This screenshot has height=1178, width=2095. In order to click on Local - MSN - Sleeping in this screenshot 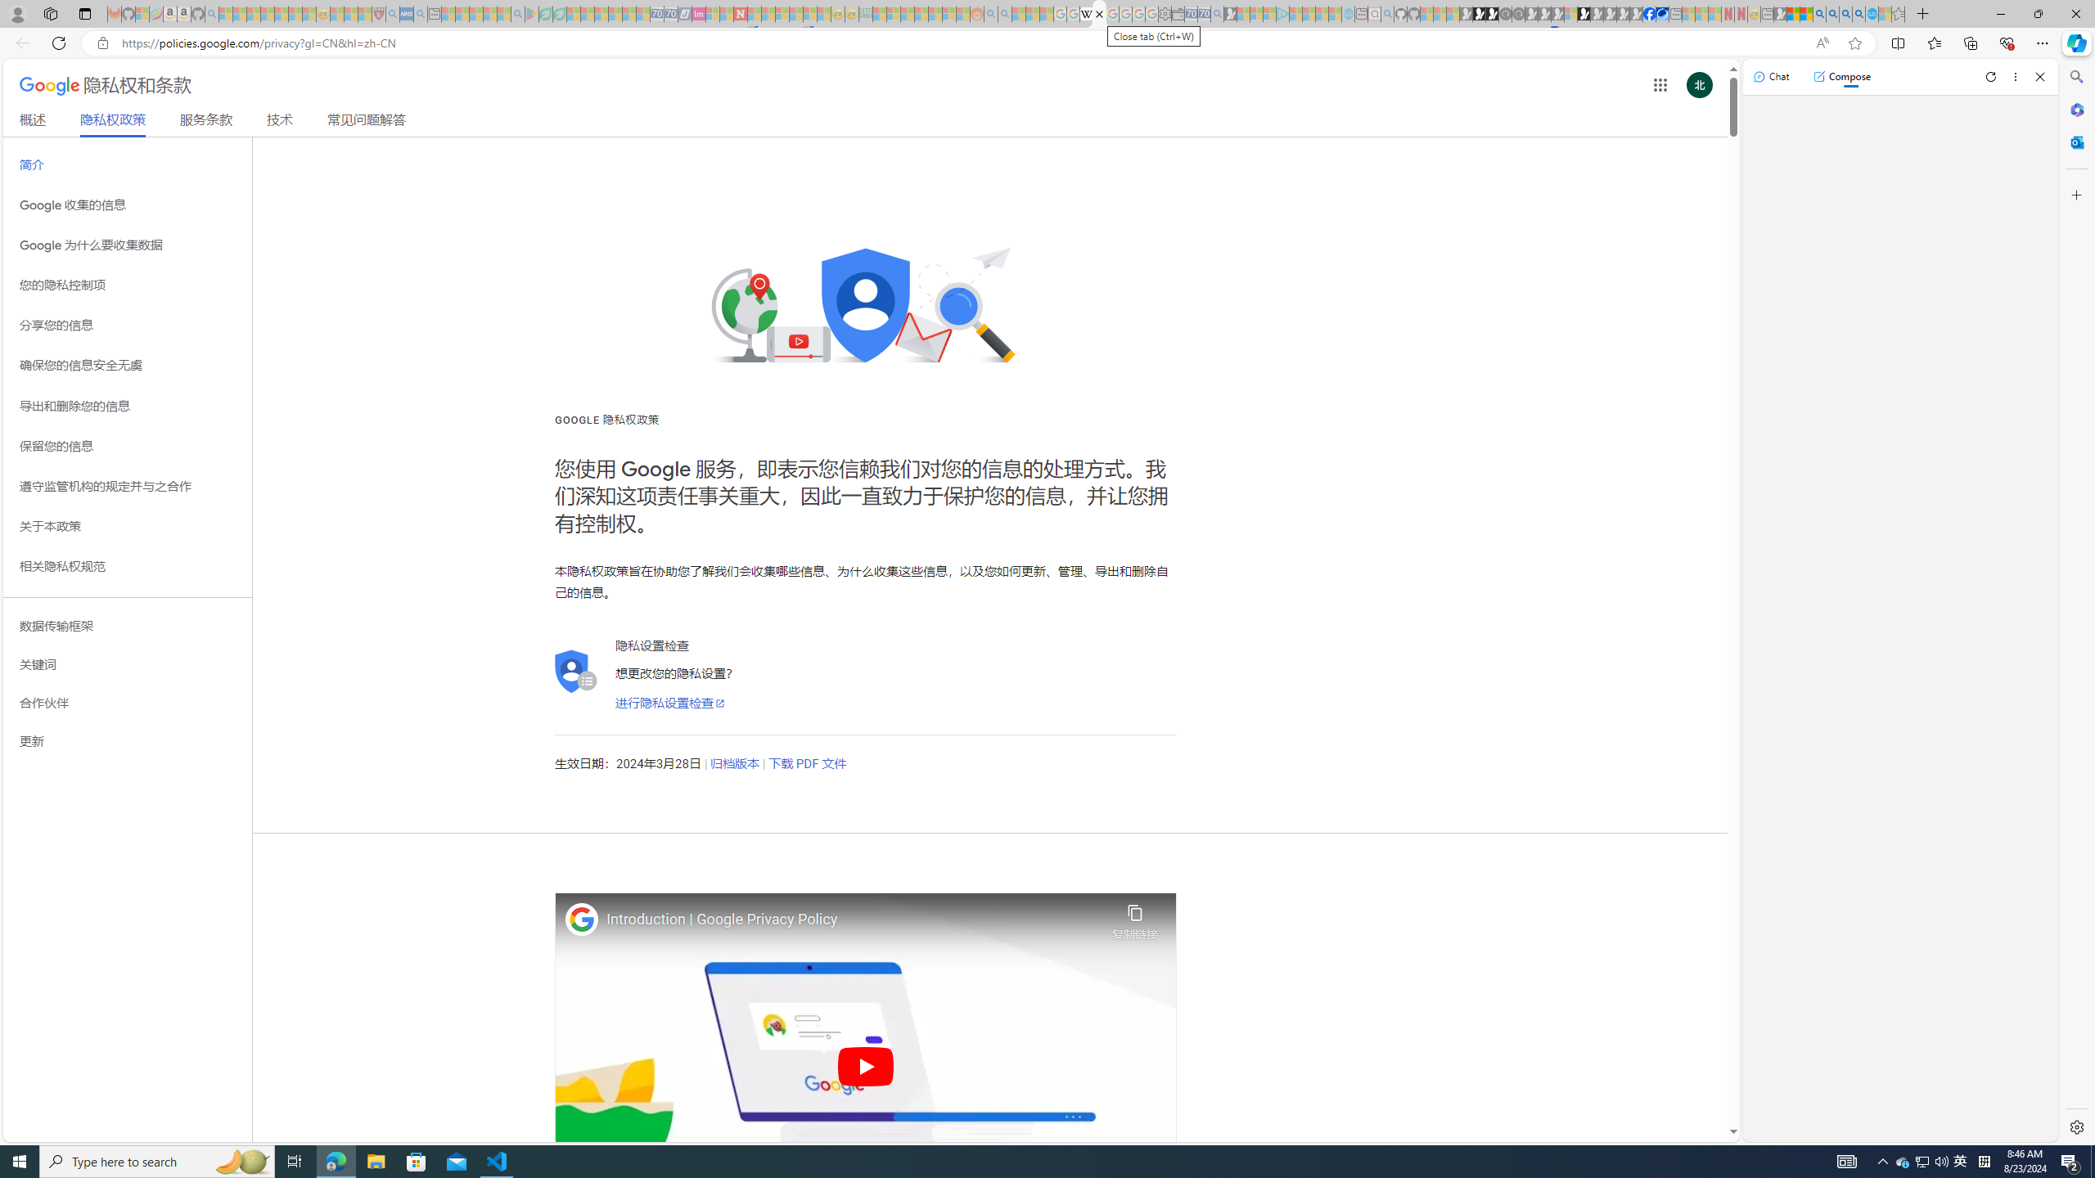, I will do `click(365, 14)`.